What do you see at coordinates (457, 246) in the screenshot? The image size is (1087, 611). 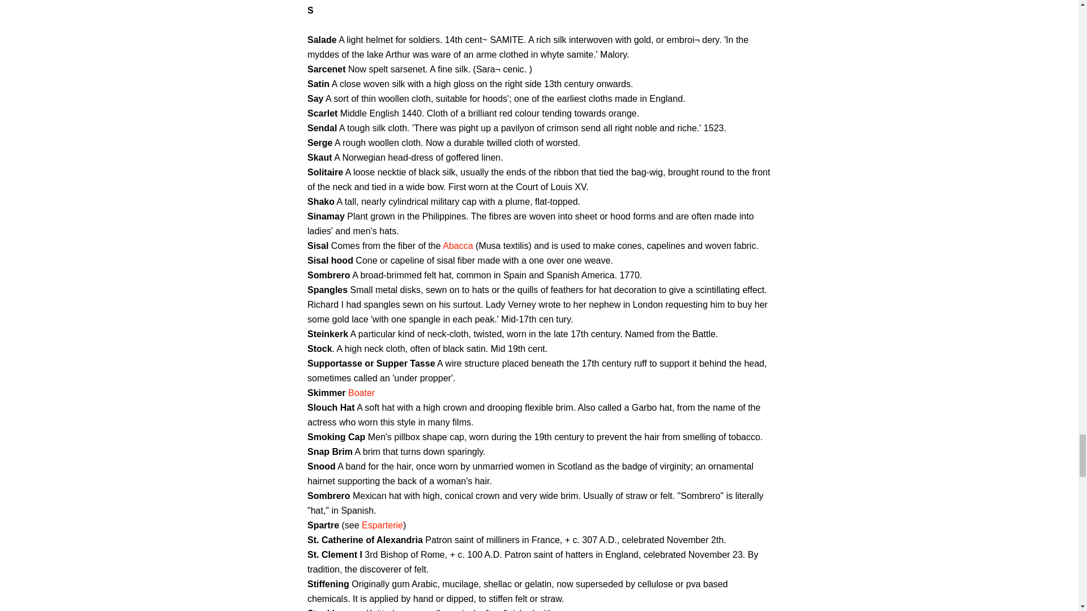 I see `Abacca` at bounding box center [457, 246].